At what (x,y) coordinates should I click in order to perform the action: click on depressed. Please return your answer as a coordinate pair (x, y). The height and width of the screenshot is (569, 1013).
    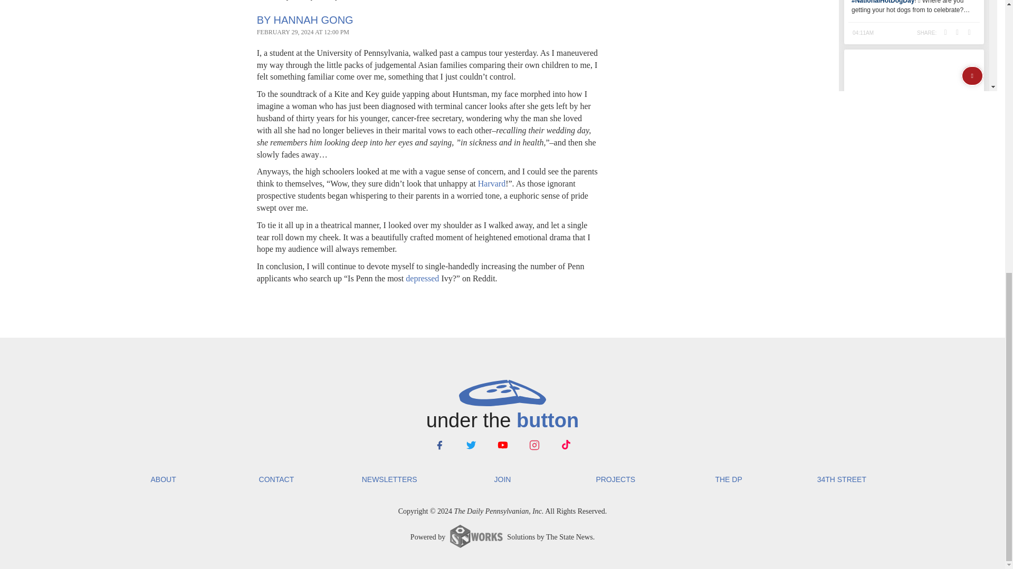
    Looking at the image, I should click on (422, 278).